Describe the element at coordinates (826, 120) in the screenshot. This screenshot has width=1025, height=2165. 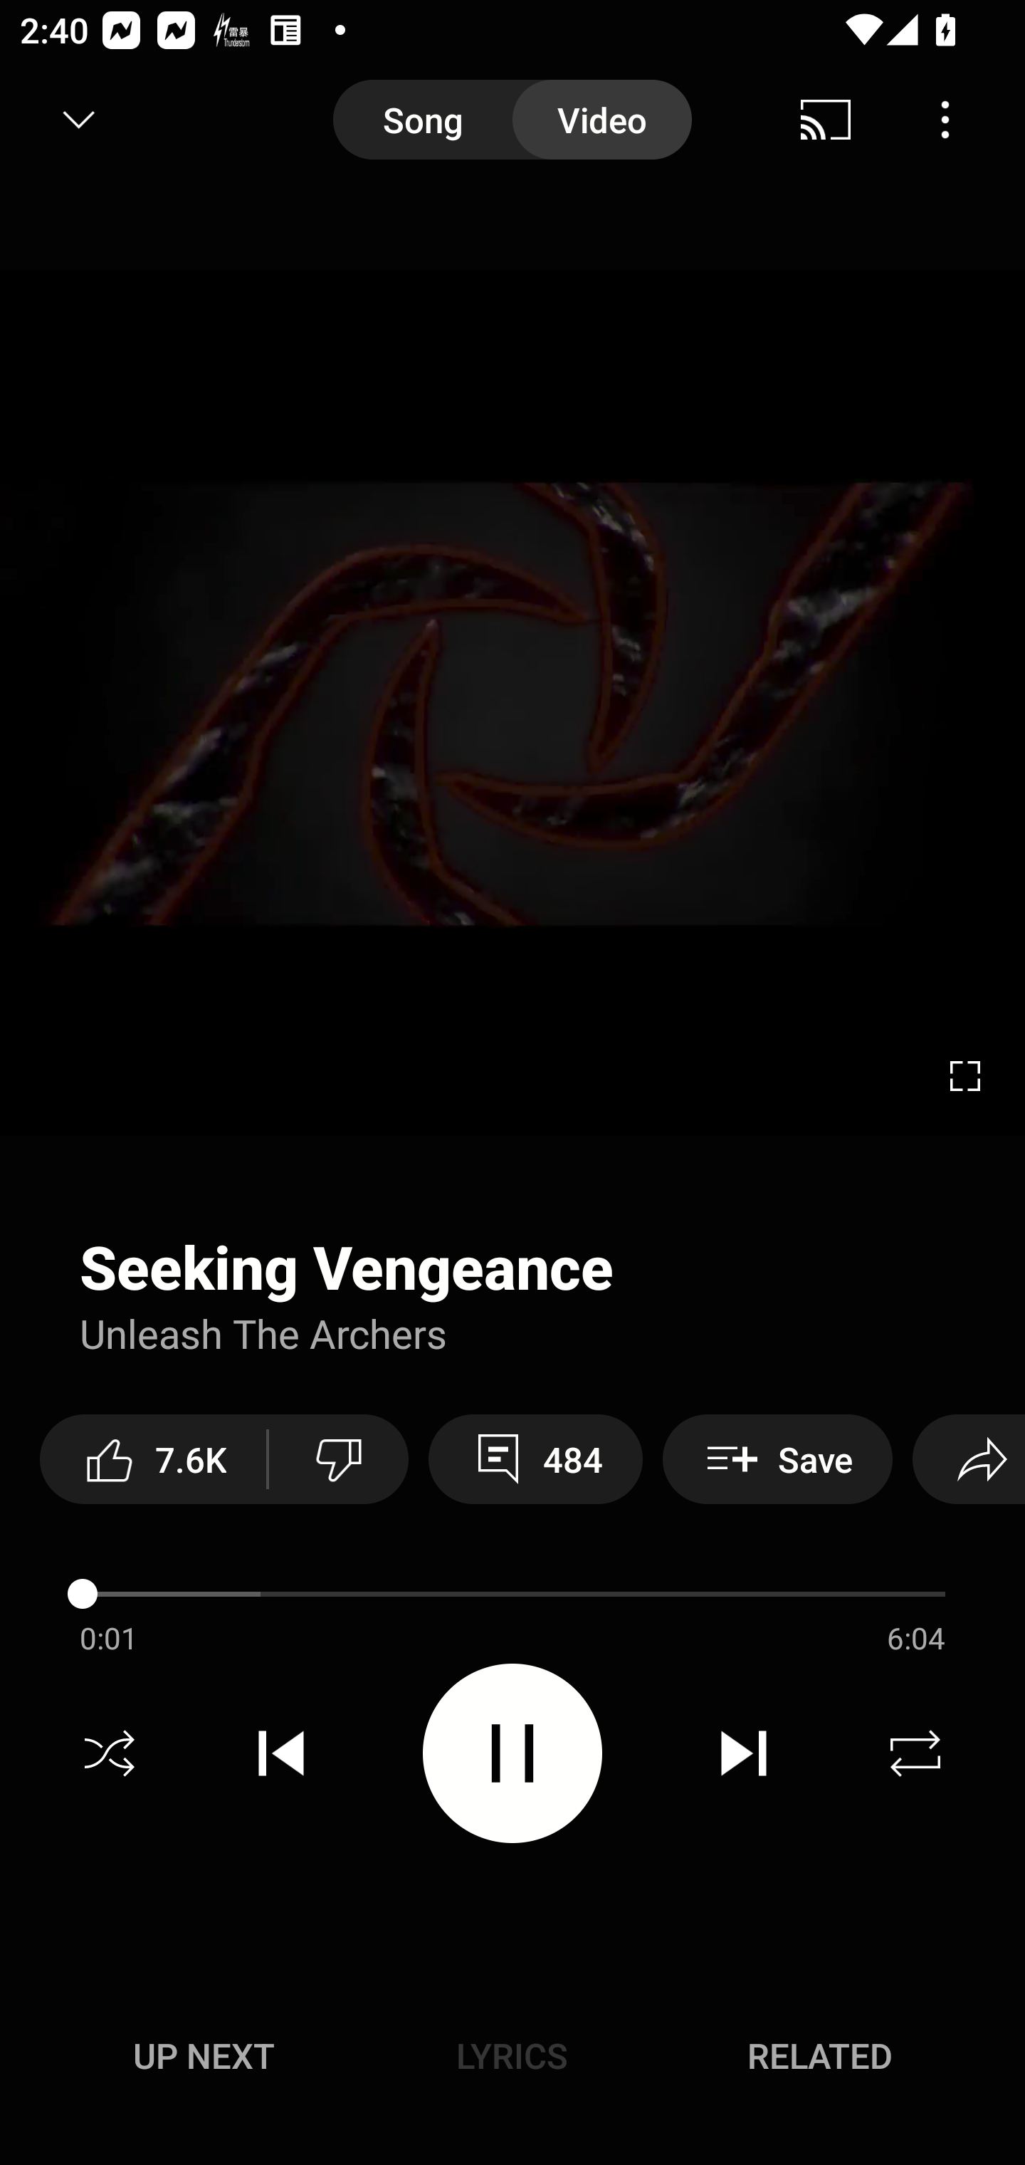
I see `Cast. Disconnected` at that location.